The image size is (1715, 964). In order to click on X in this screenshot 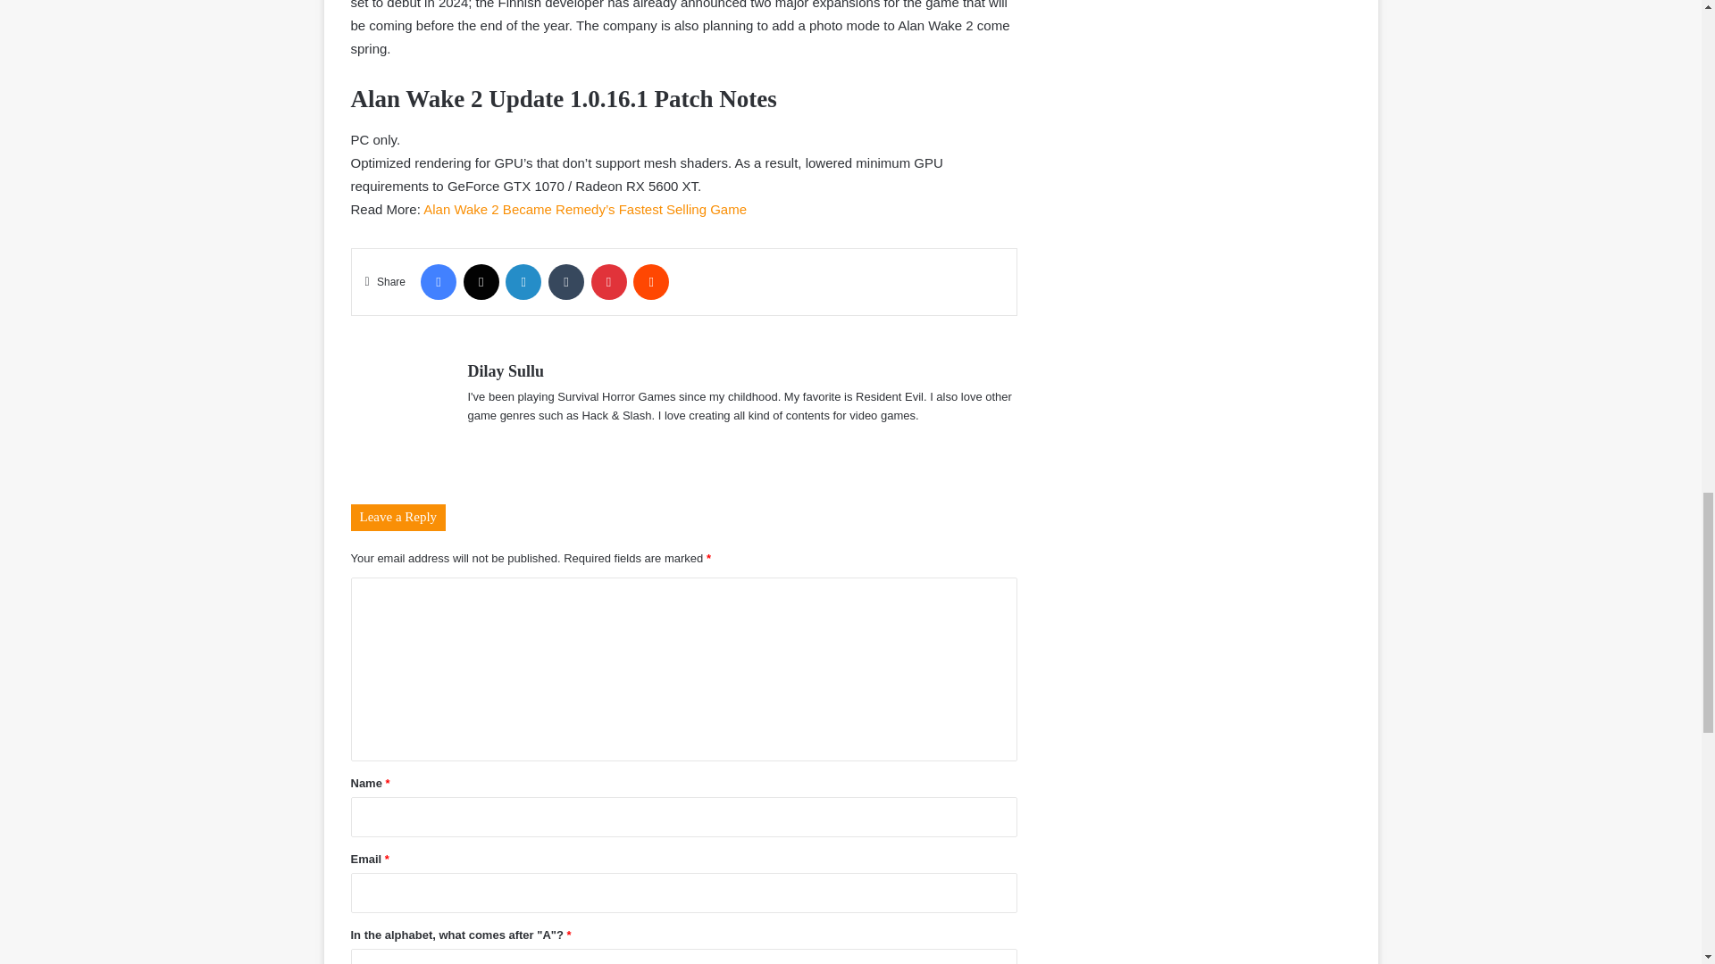, I will do `click(481, 281)`.